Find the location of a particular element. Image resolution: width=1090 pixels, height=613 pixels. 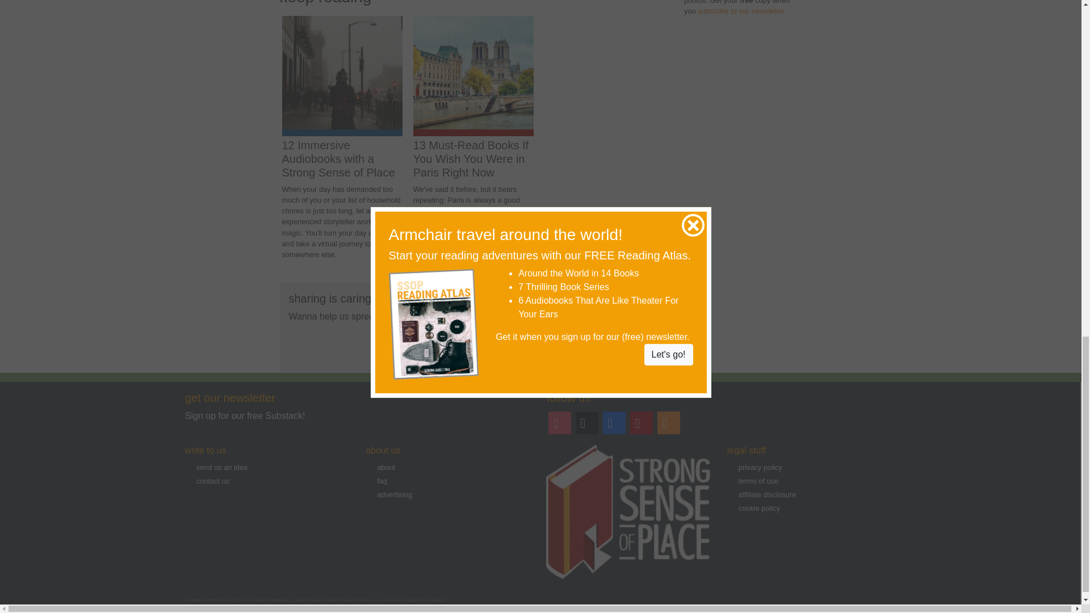

contact us is located at coordinates (212, 481).